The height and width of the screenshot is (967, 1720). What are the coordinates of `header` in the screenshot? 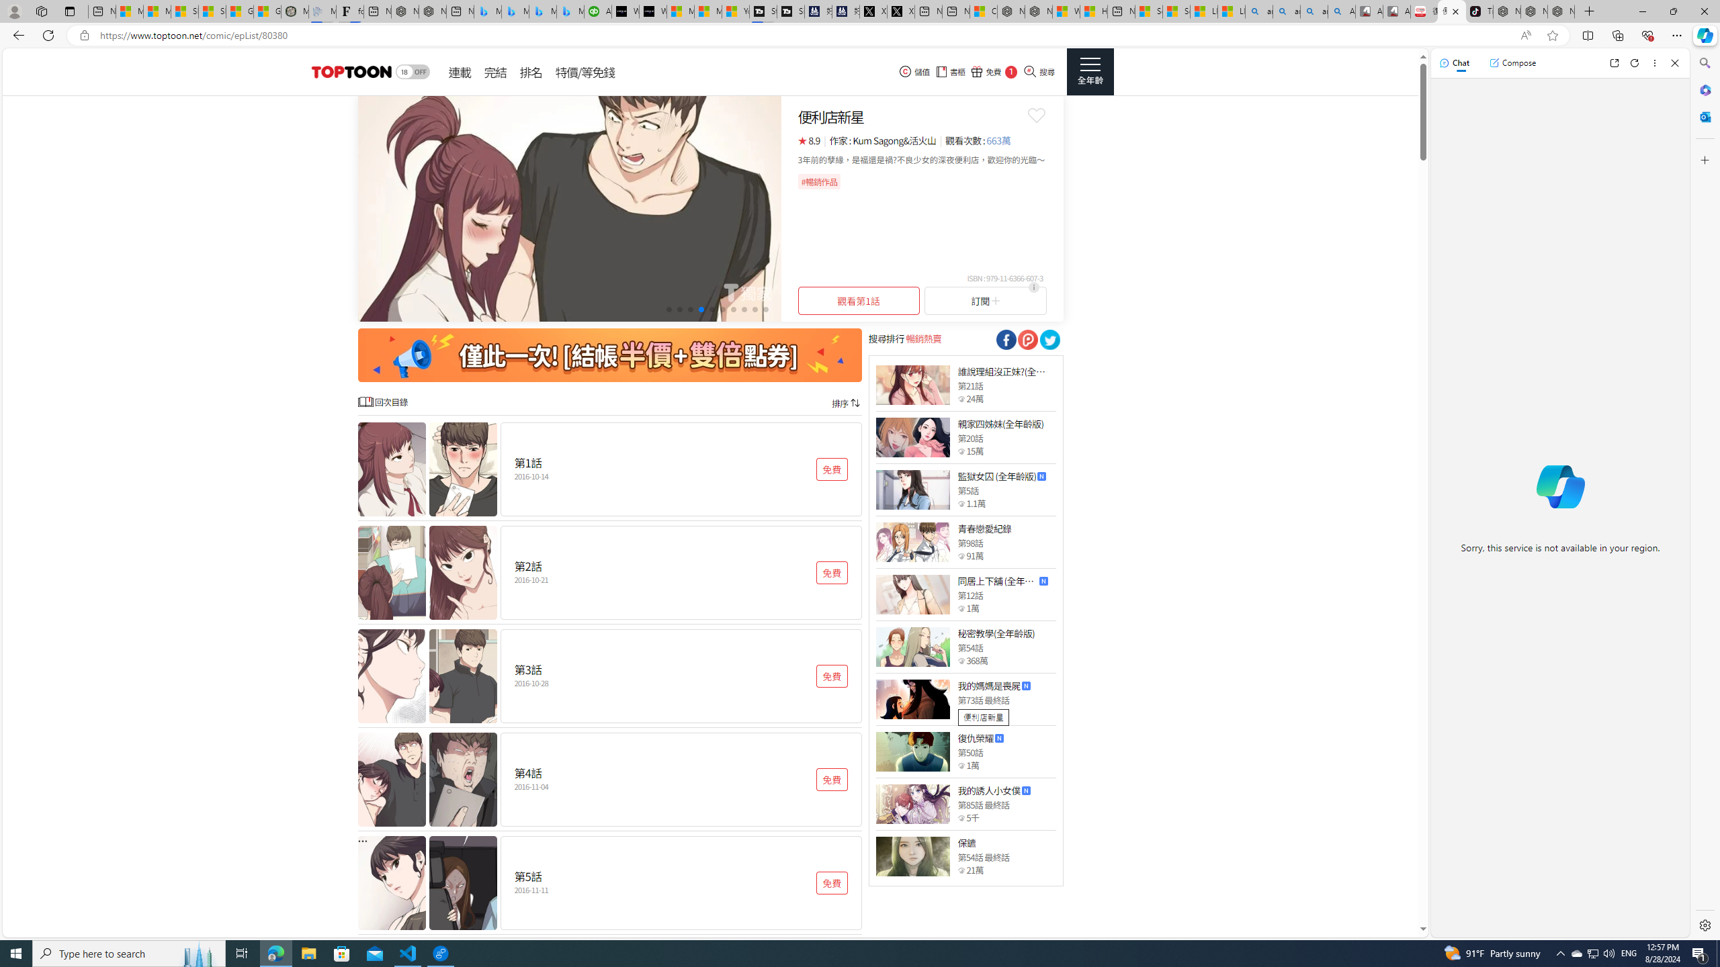 It's located at (349, 72).